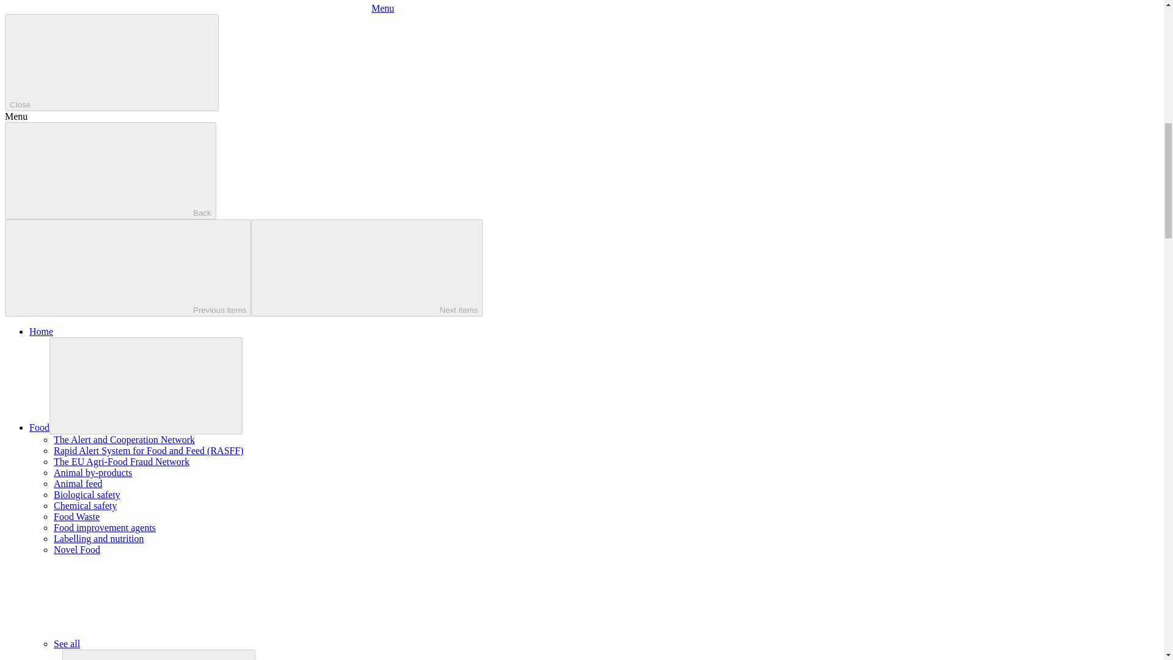 Image resolution: width=1173 pixels, height=660 pixels. I want to click on Food, so click(39, 428).